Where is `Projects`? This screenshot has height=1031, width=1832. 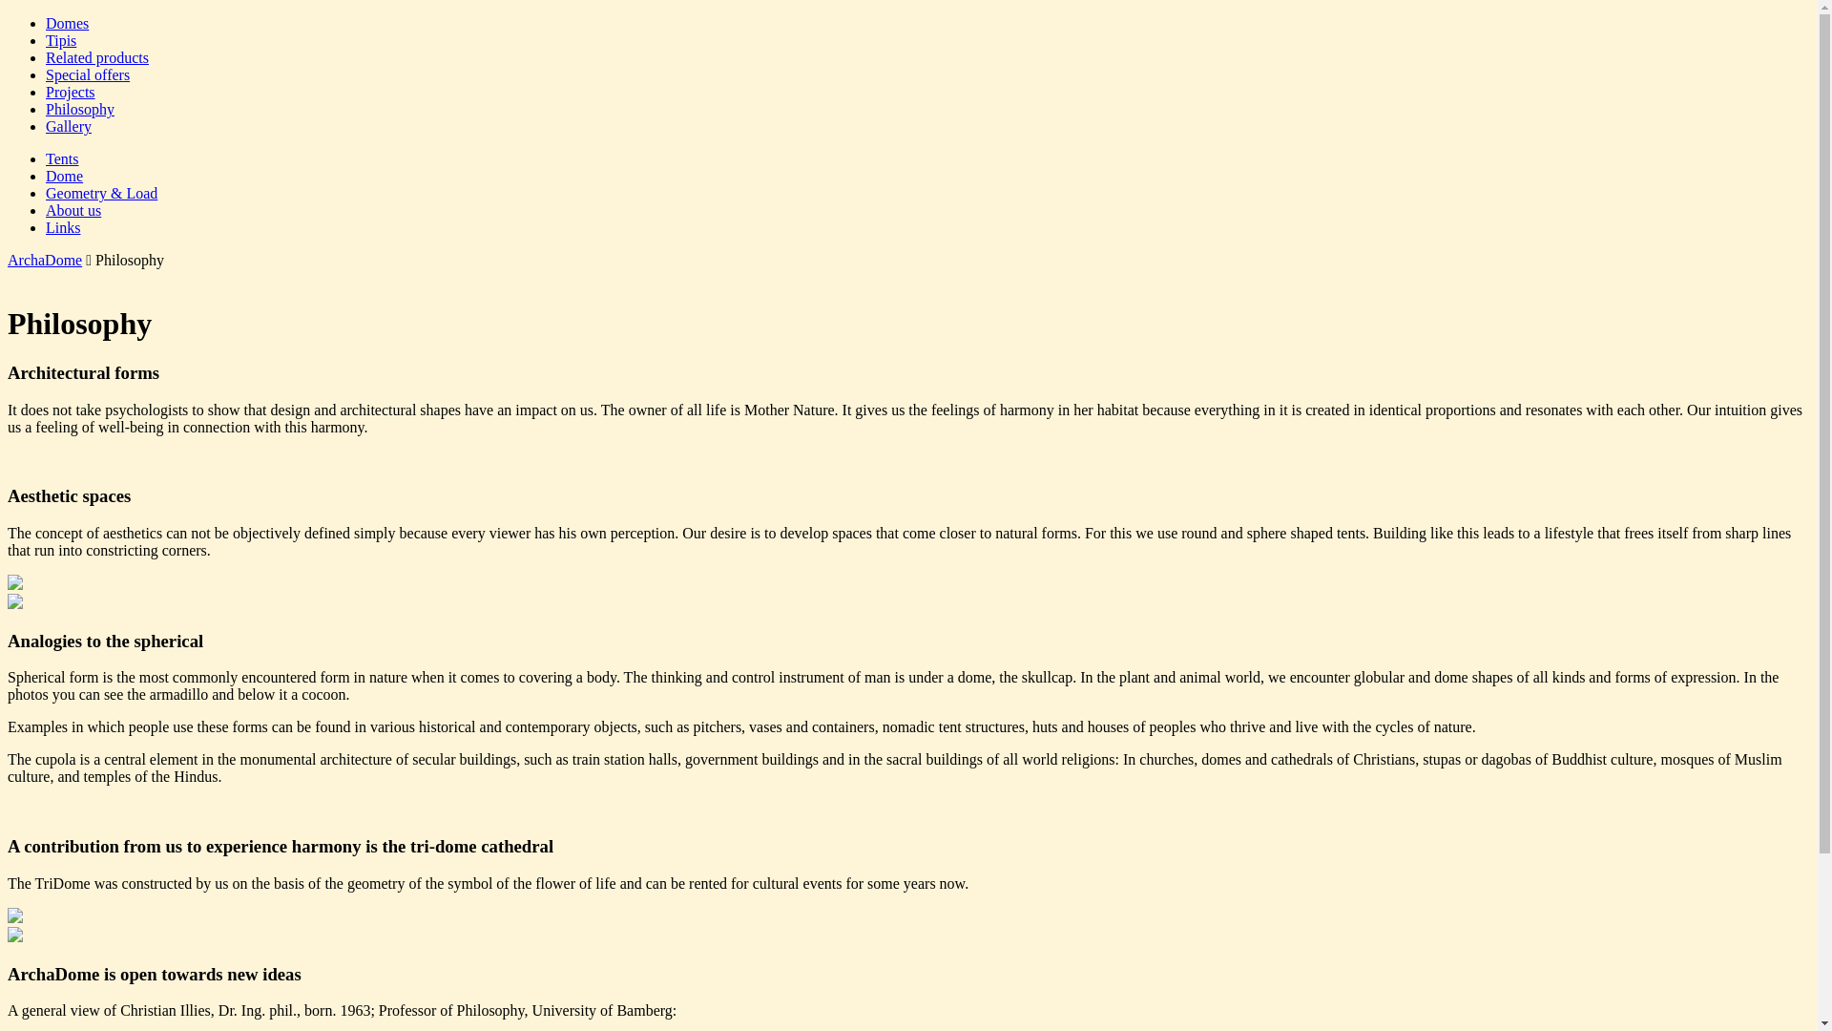 Projects is located at coordinates (71, 92).